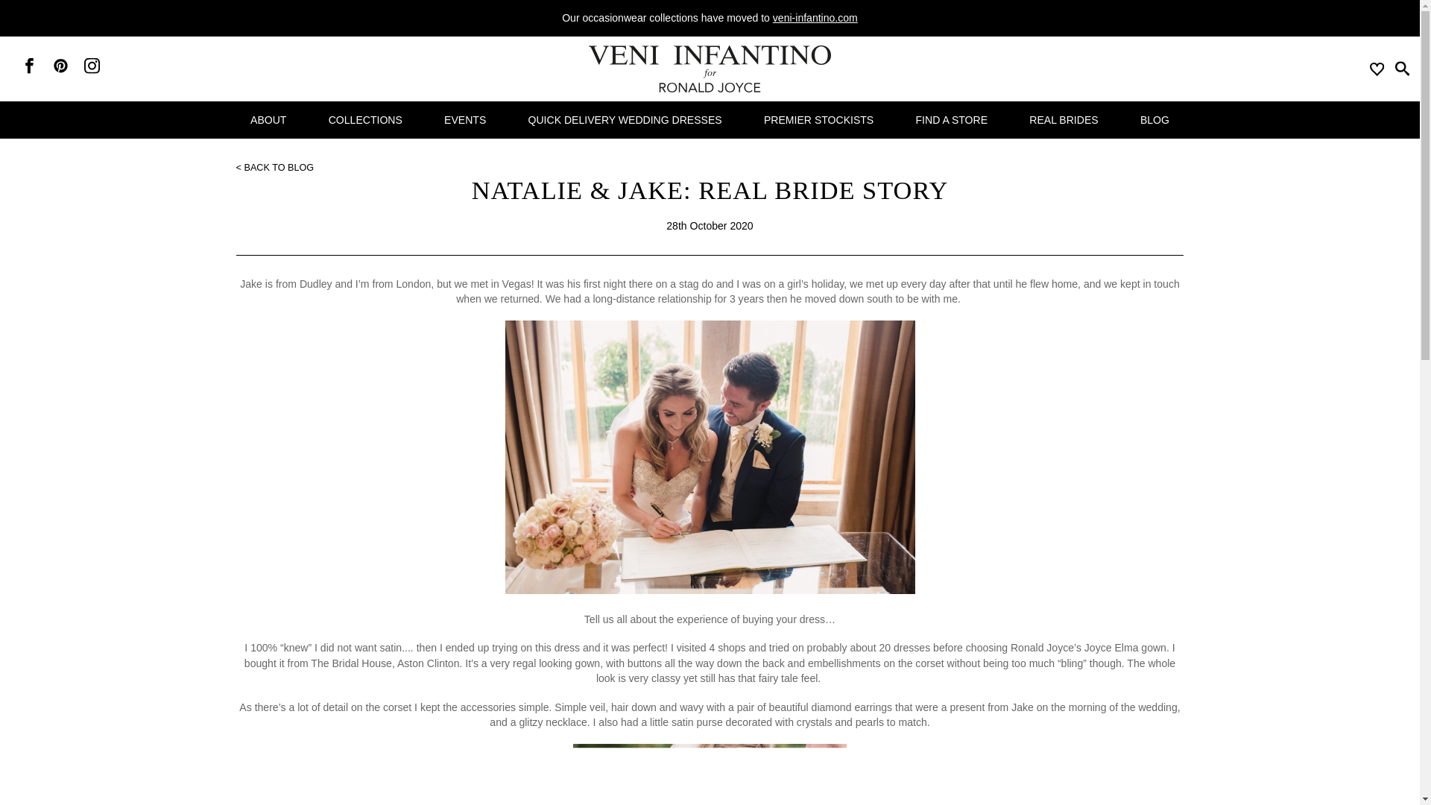 The image size is (1431, 805). I want to click on REAL BRIDES, so click(1064, 119).